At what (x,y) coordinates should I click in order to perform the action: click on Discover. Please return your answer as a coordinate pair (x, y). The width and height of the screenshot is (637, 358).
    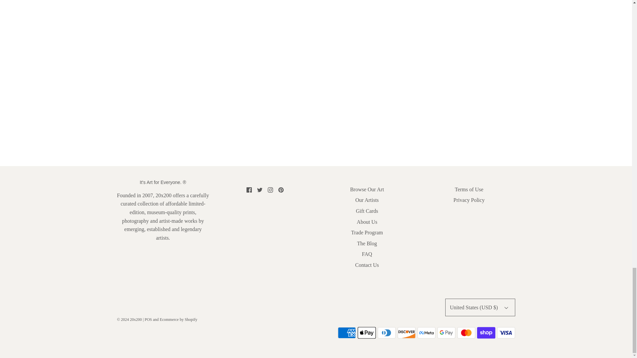
    Looking at the image, I should click on (407, 332).